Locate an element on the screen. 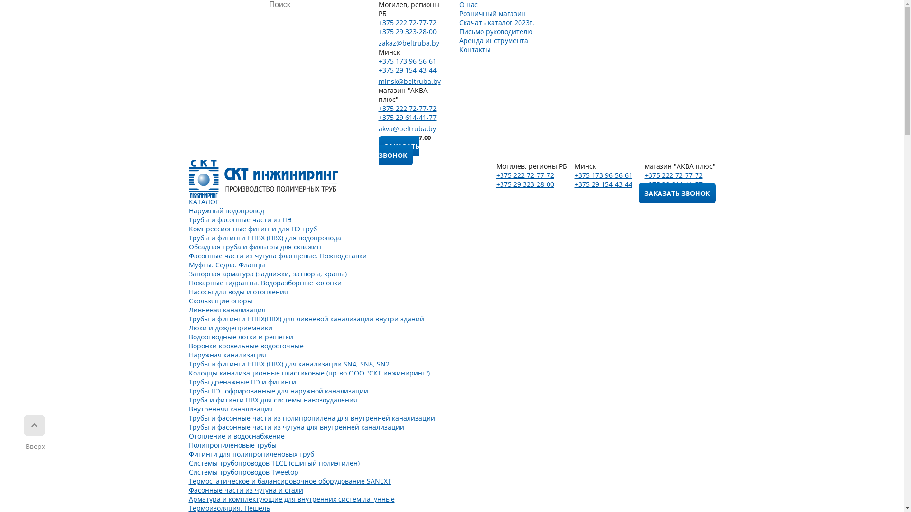 This screenshot has height=512, width=911. +375 173 96-56-61 is located at coordinates (603, 175).